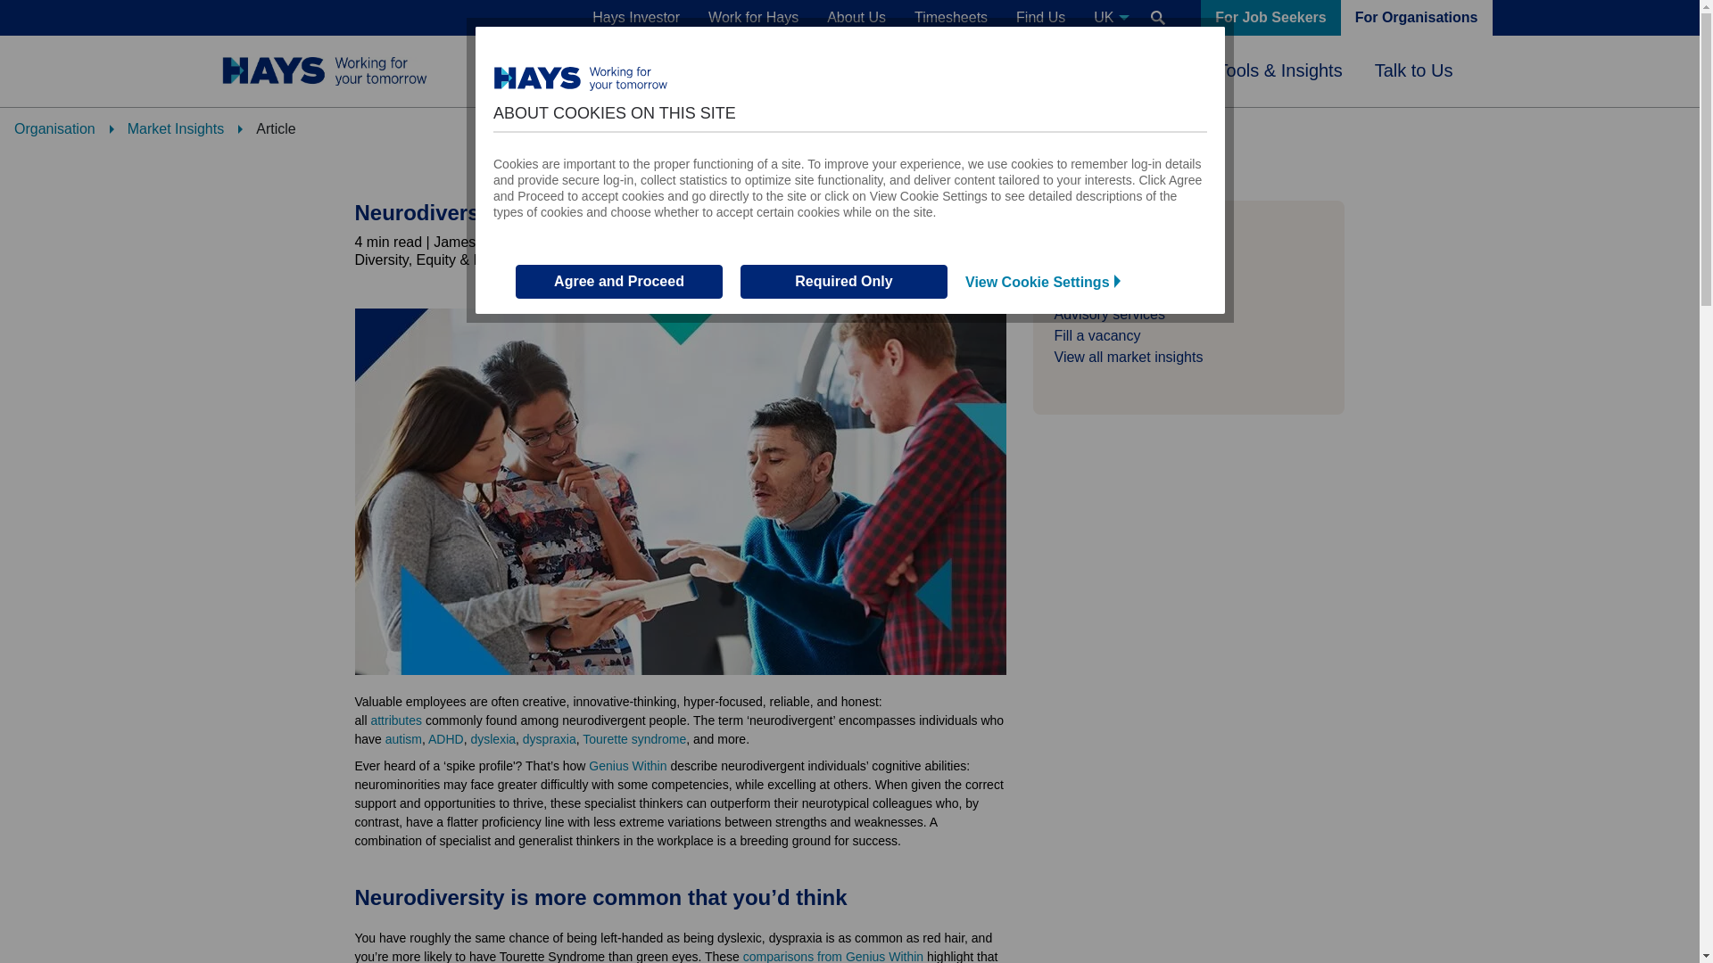 The width and height of the screenshot is (1713, 963). What do you see at coordinates (1270, 18) in the screenshot?
I see `For Job Seekers` at bounding box center [1270, 18].